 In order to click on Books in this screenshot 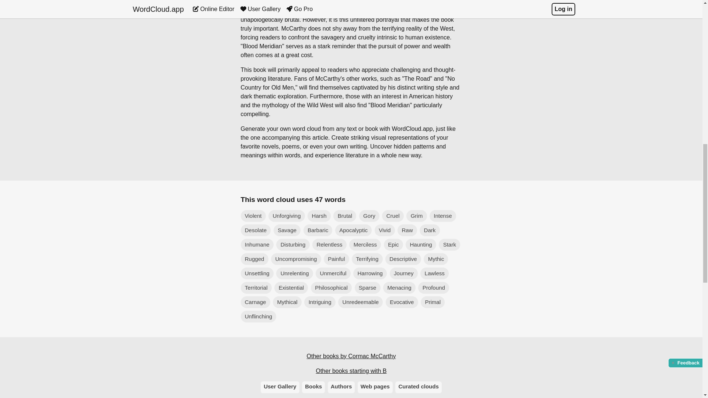, I will do `click(313, 387)`.